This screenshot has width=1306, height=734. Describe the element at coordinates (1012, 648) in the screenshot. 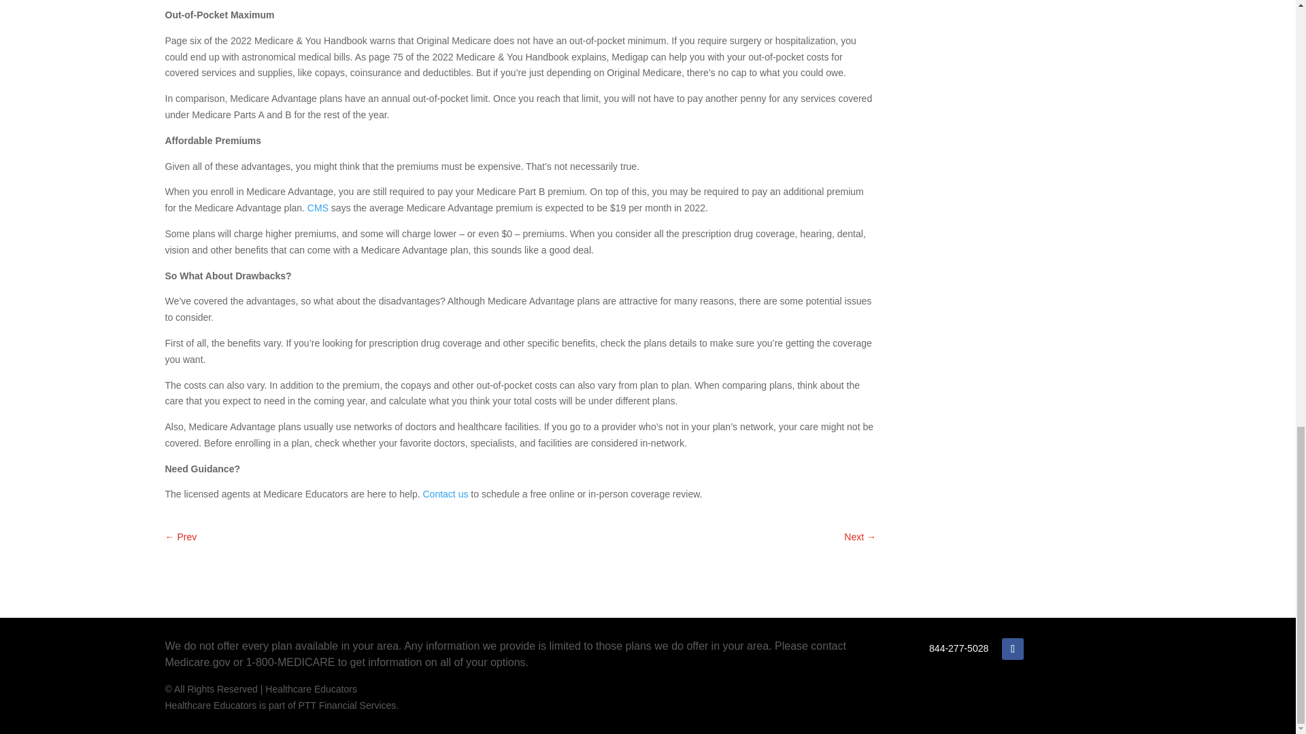

I see `Follow on Facebook` at that location.